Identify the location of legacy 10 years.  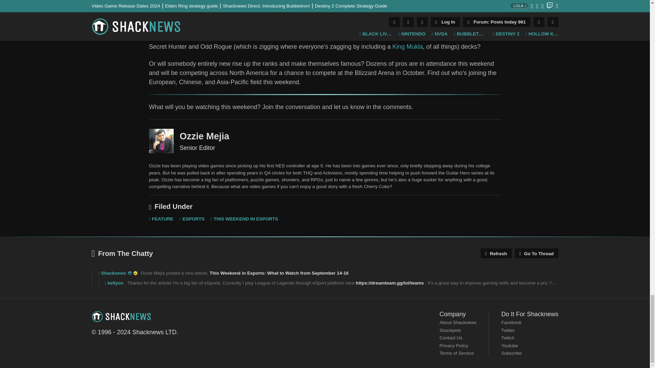
(130, 273).